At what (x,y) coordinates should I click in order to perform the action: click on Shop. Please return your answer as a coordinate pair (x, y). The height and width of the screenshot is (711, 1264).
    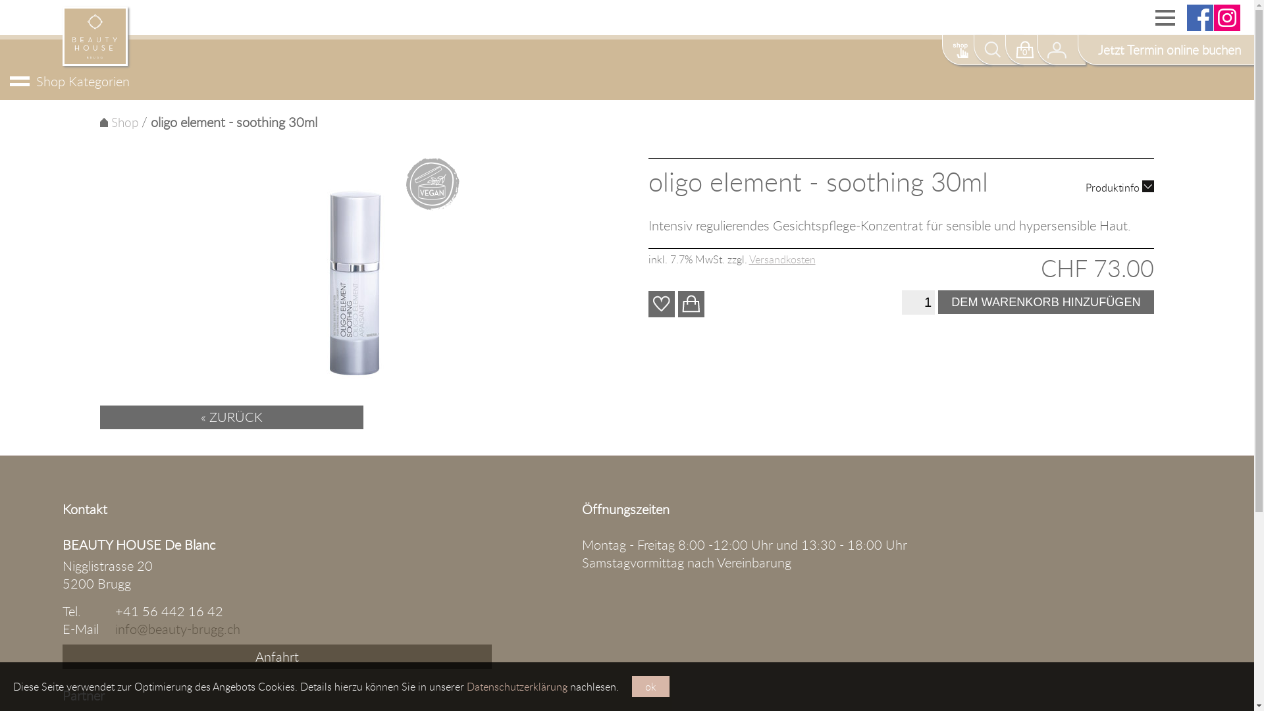
    Looking at the image, I should click on (966, 50).